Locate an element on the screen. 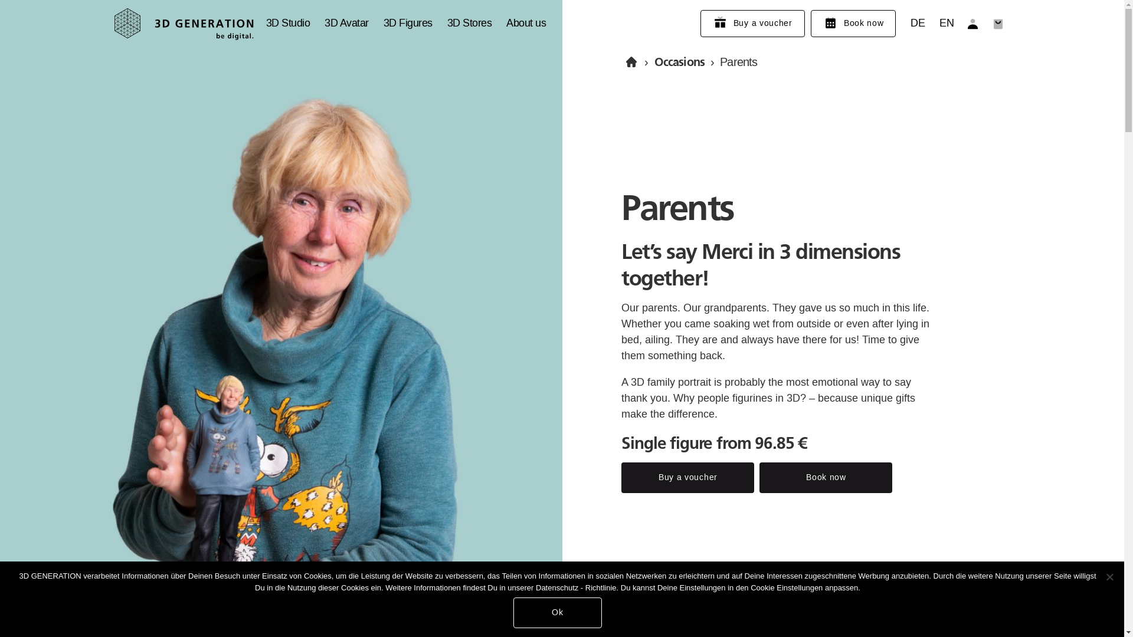 Image resolution: width=1133 pixels, height=637 pixels. Buy a voucher is located at coordinates (688, 478).